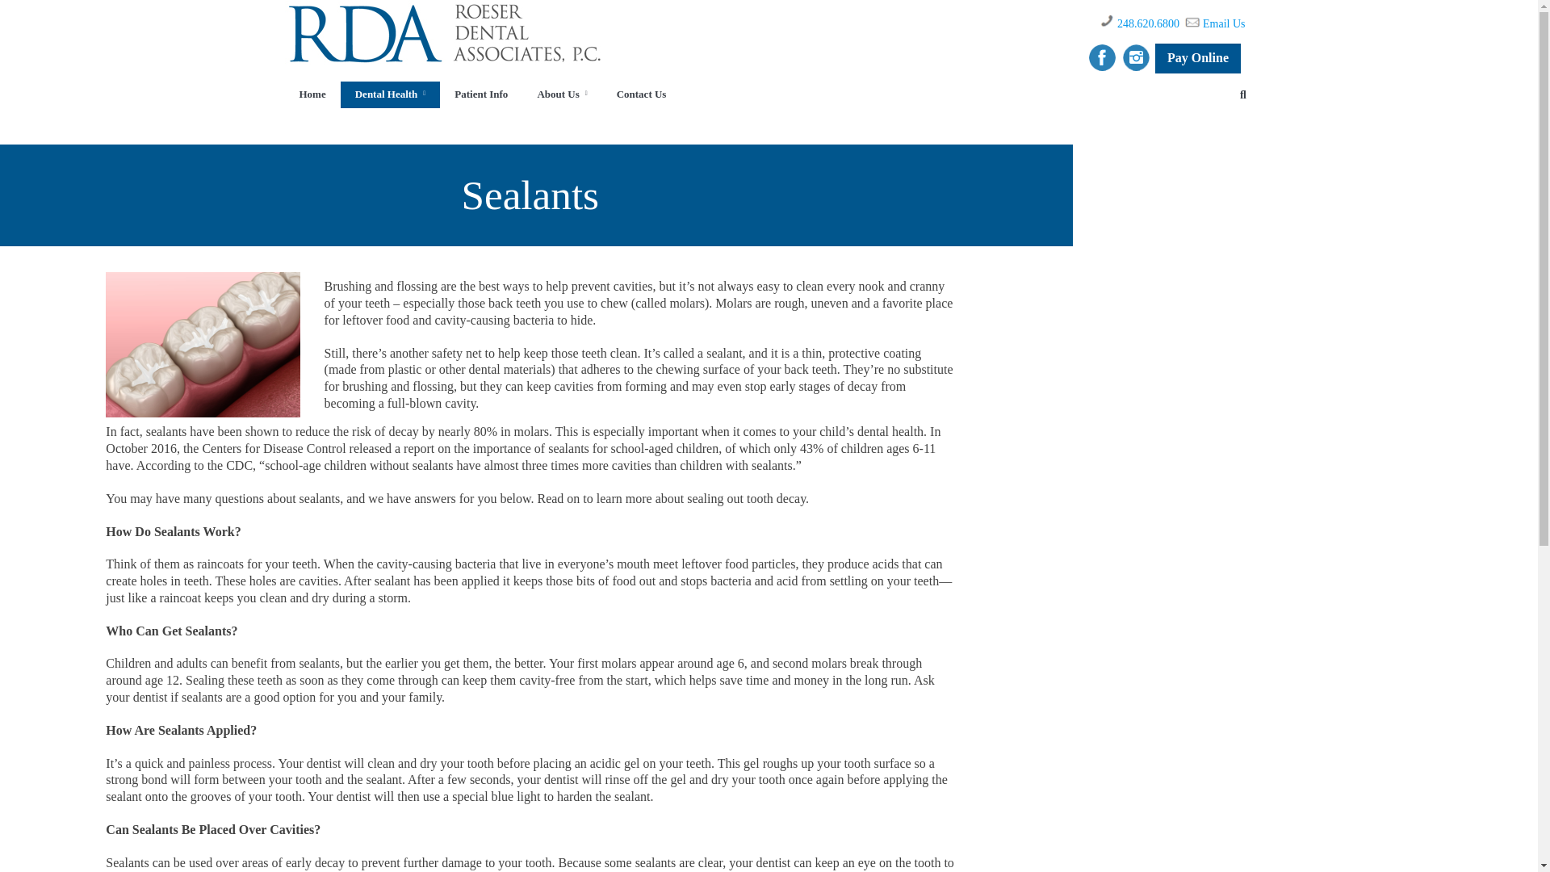 The width and height of the screenshot is (1550, 872). Describe the element at coordinates (312, 94) in the screenshot. I see `Home` at that location.